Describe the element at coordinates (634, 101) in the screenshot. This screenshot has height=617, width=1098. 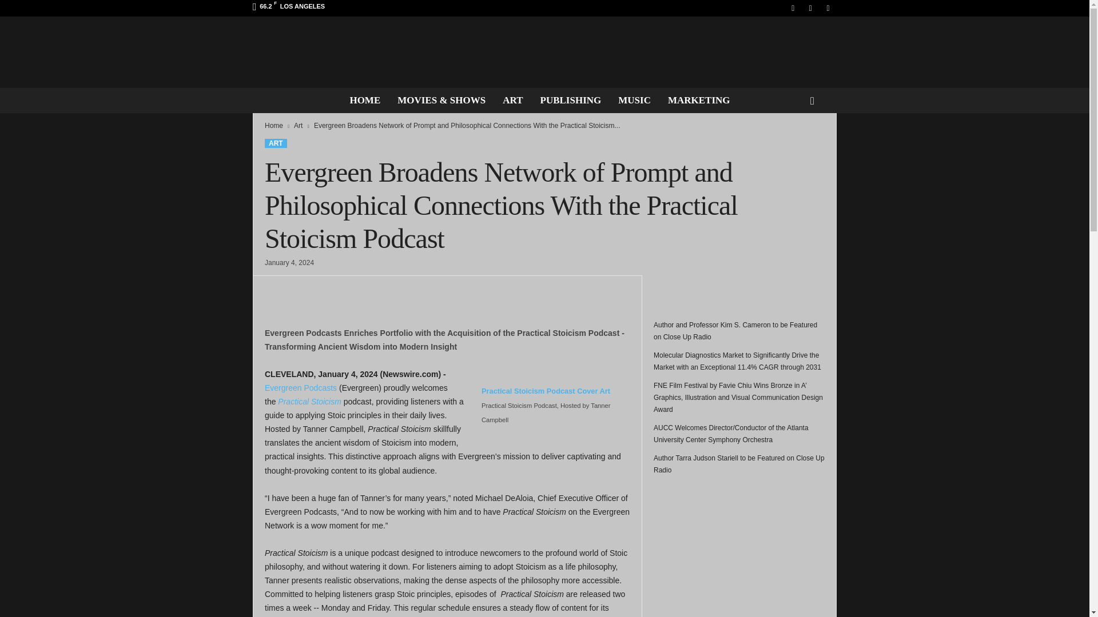
I see `MUSIC` at that location.